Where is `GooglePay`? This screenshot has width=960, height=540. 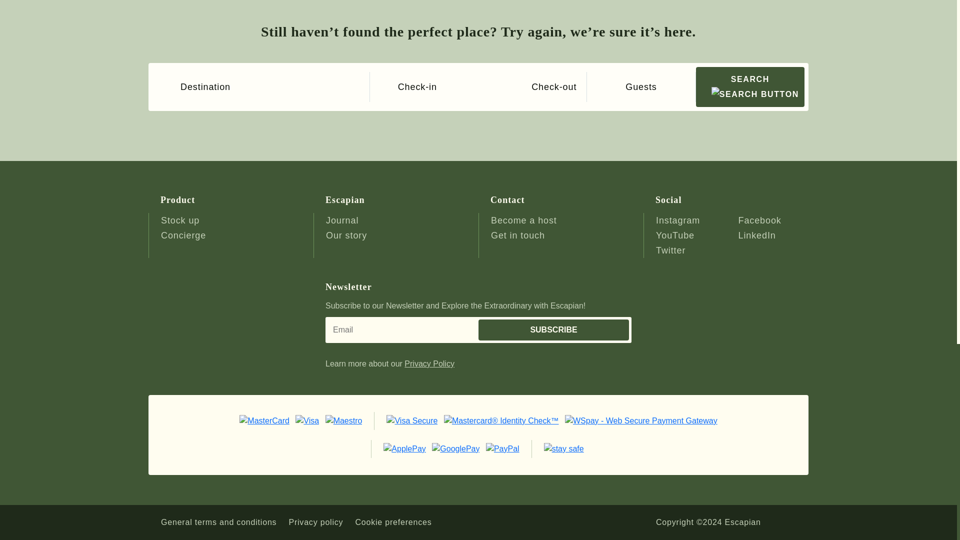
GooglePay is located at coordinates (456, 448).